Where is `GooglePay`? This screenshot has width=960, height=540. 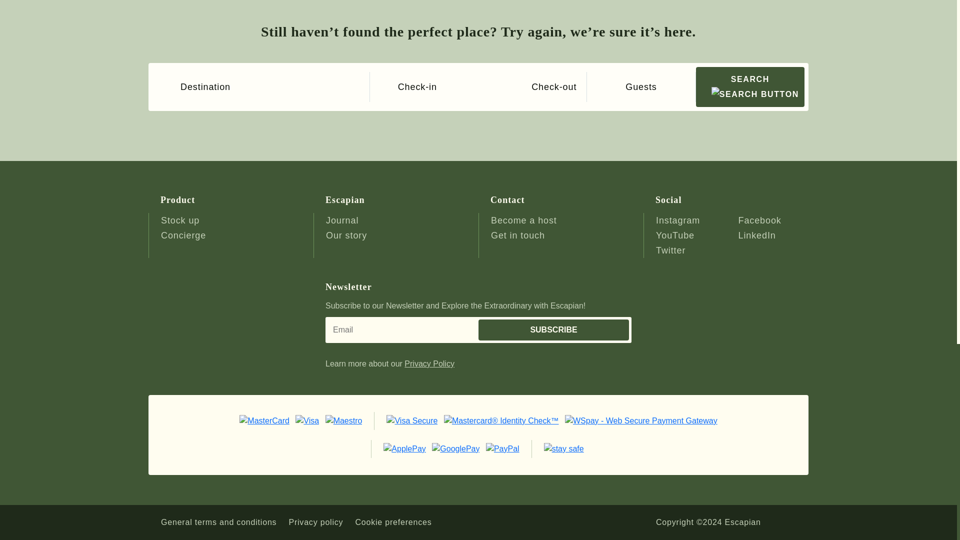
GooglePay is located at coordinates (456, 448).